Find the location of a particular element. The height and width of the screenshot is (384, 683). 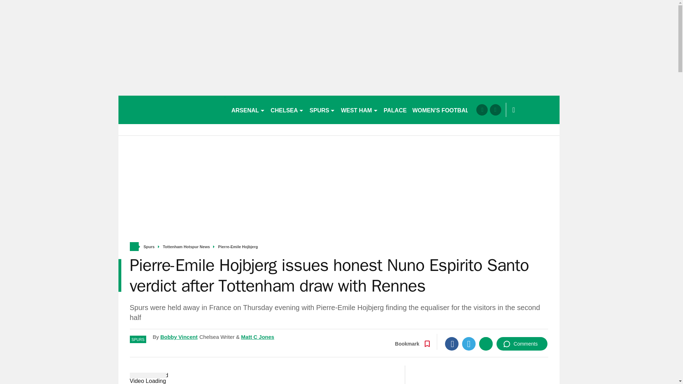

WOMEN'S FOOTBALL is located at coordinates (442, 110).